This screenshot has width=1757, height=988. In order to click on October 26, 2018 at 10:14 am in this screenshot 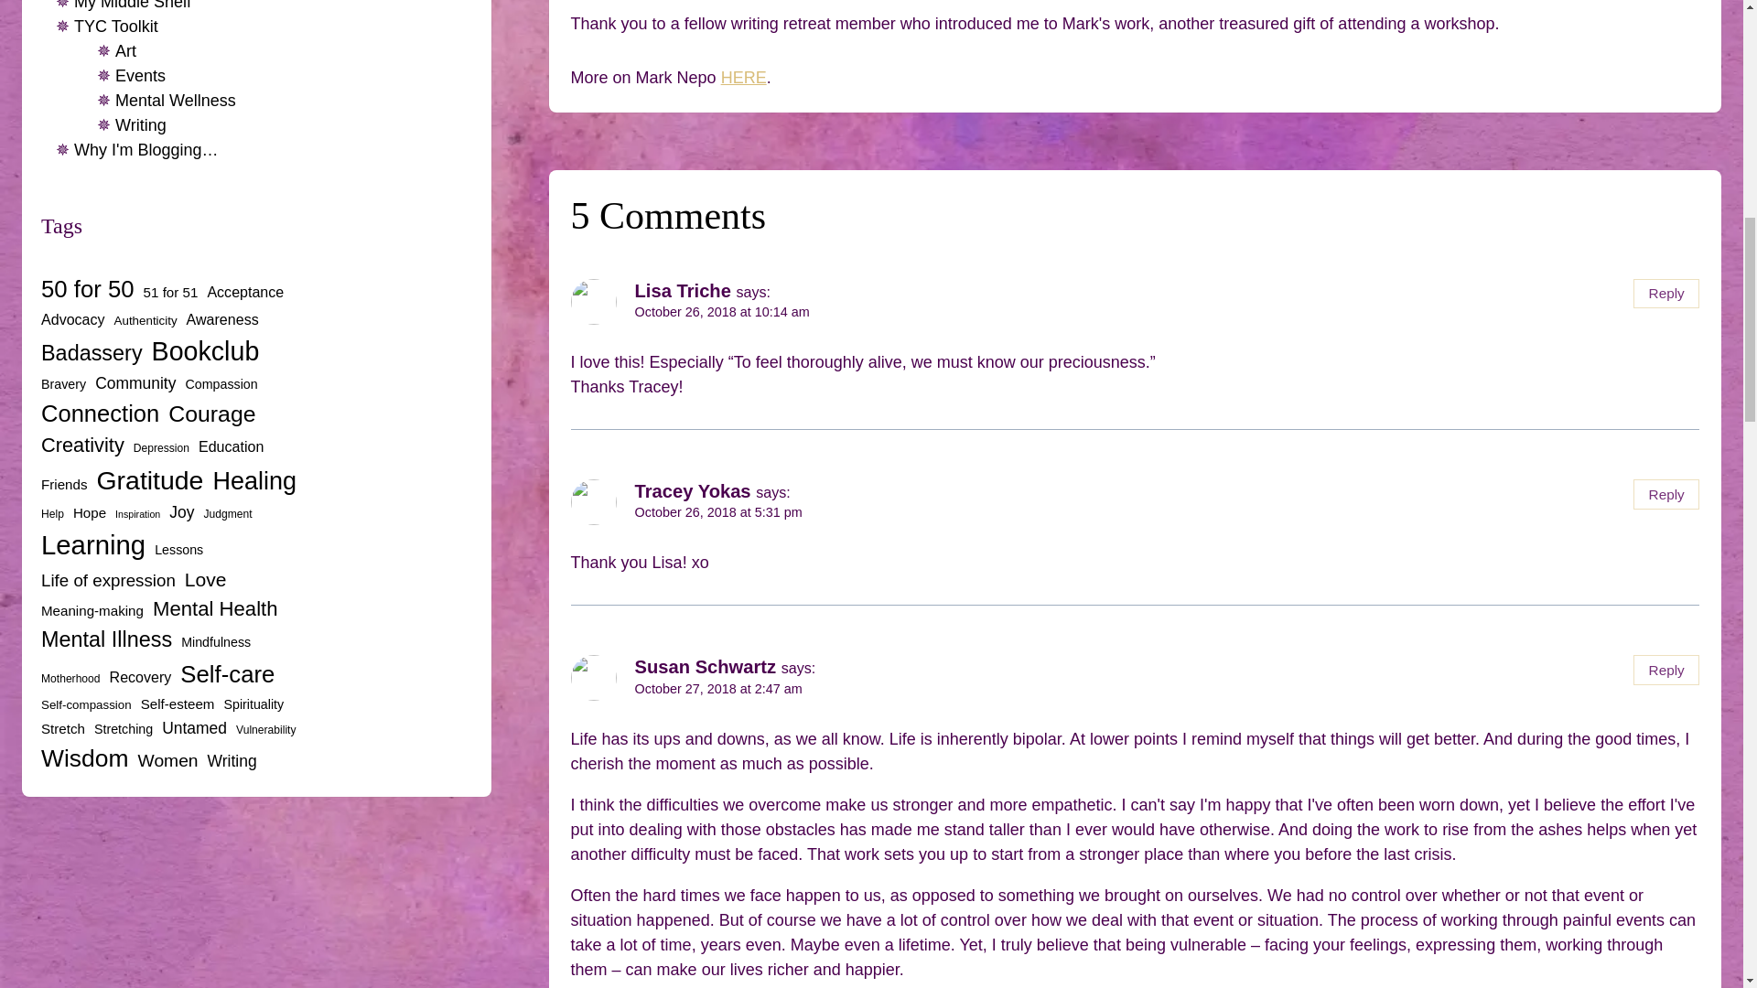, I will do `click(722, 311)`.